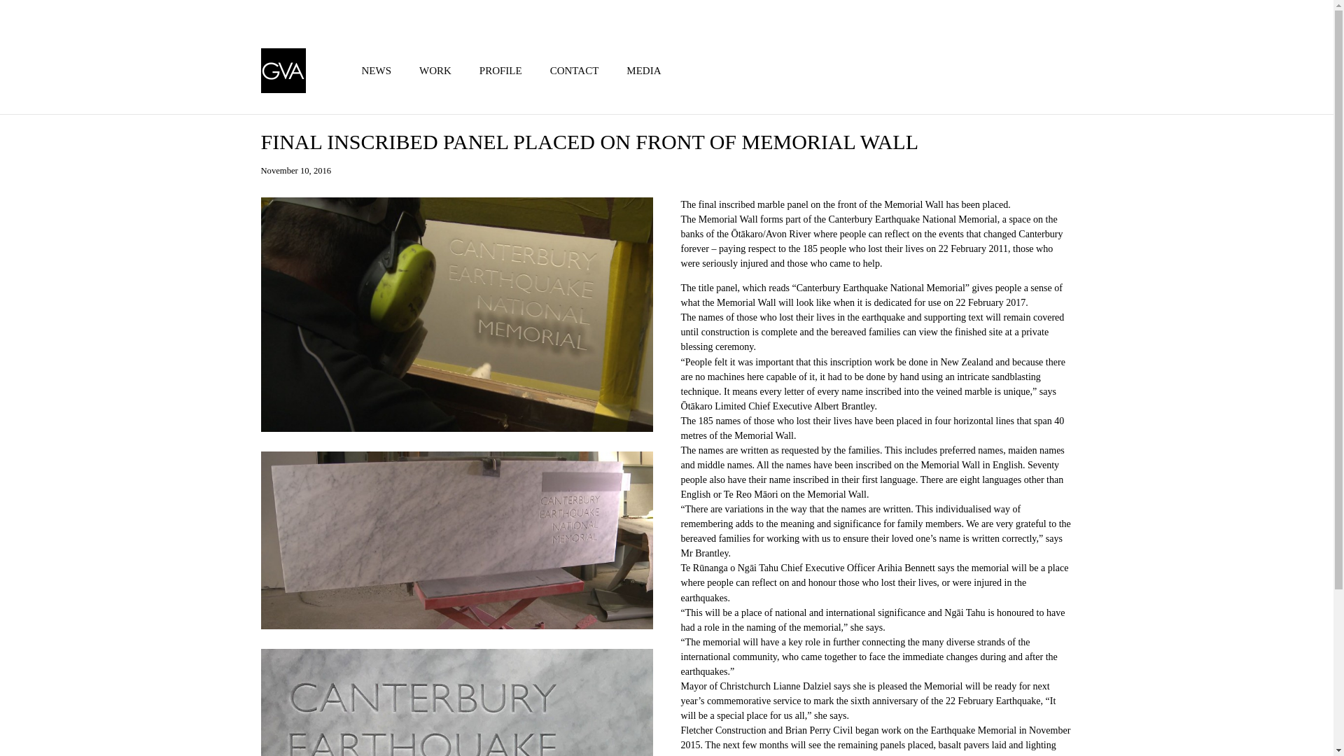 Image resolution: width=1344 pixels, height=756 pixels. What do you see at coordinates (376, 70) in the screenshot?
I see `NEWS` at bounding box center [376, 70].